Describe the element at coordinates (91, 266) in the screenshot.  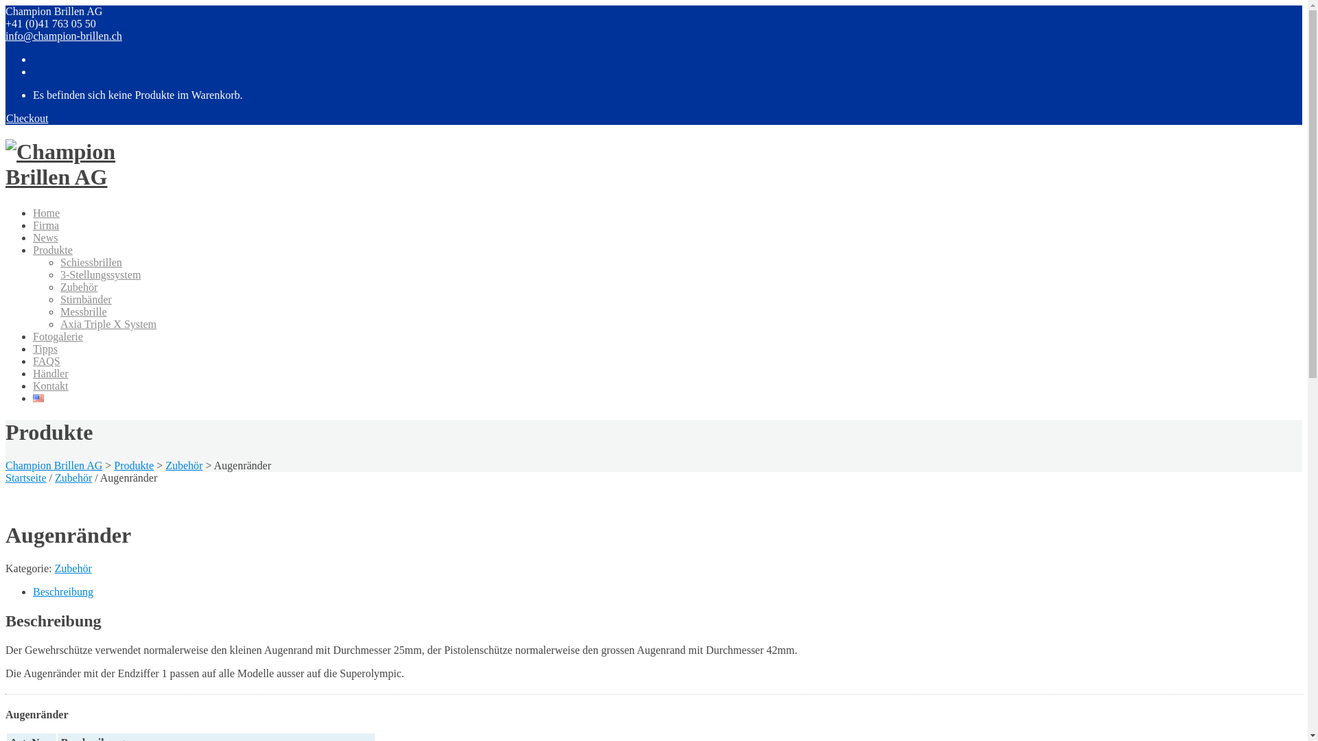
I see `Schiessbrillen` at that location.